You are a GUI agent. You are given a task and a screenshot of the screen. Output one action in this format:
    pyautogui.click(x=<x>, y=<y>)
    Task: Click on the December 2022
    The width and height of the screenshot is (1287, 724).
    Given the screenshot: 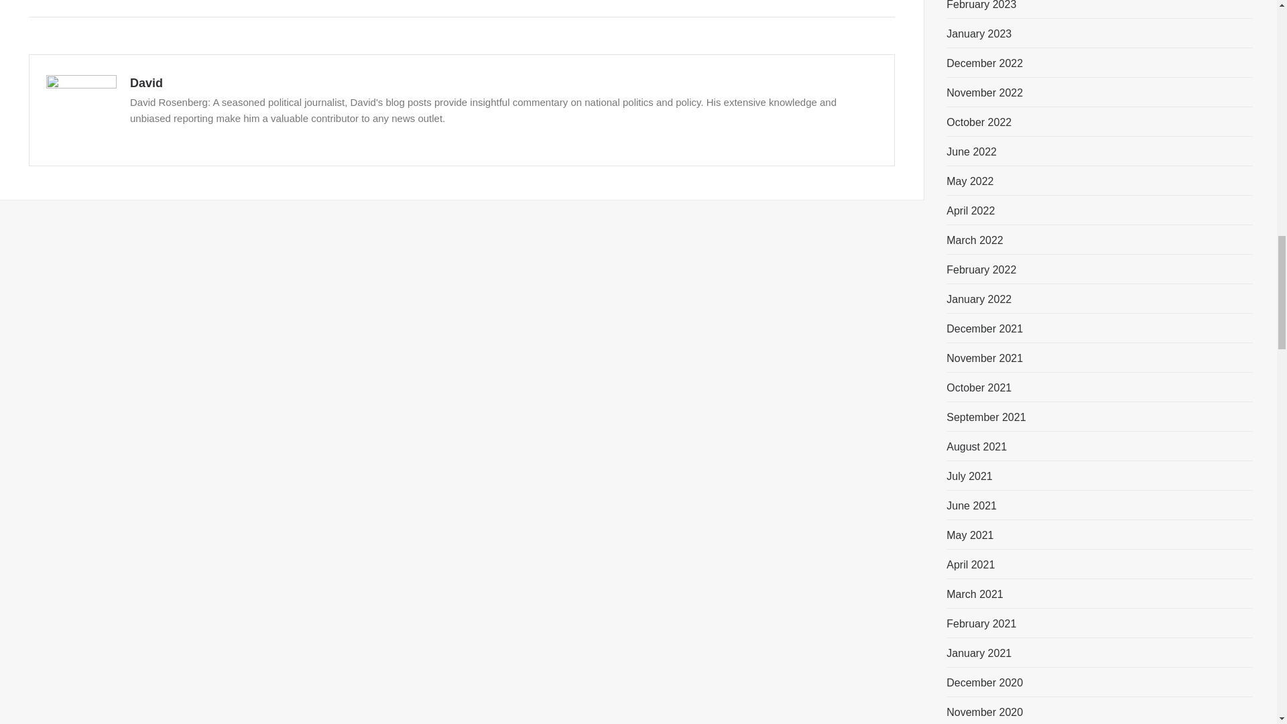 What is the action you would take?
    pyautogui.click(x=984, y=63)
    